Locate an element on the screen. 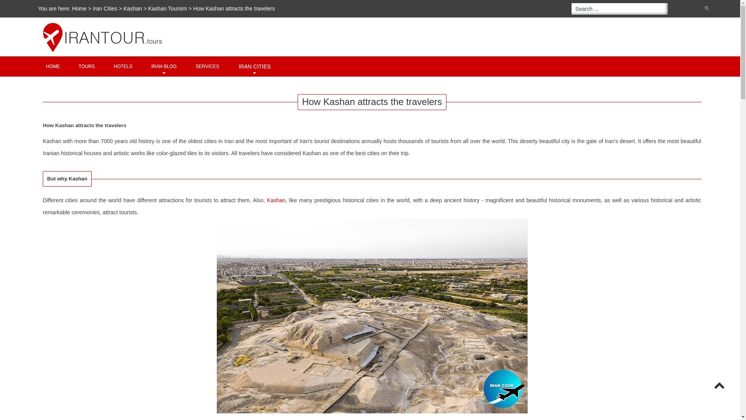  Search ... is located at coordinates (620, 9).